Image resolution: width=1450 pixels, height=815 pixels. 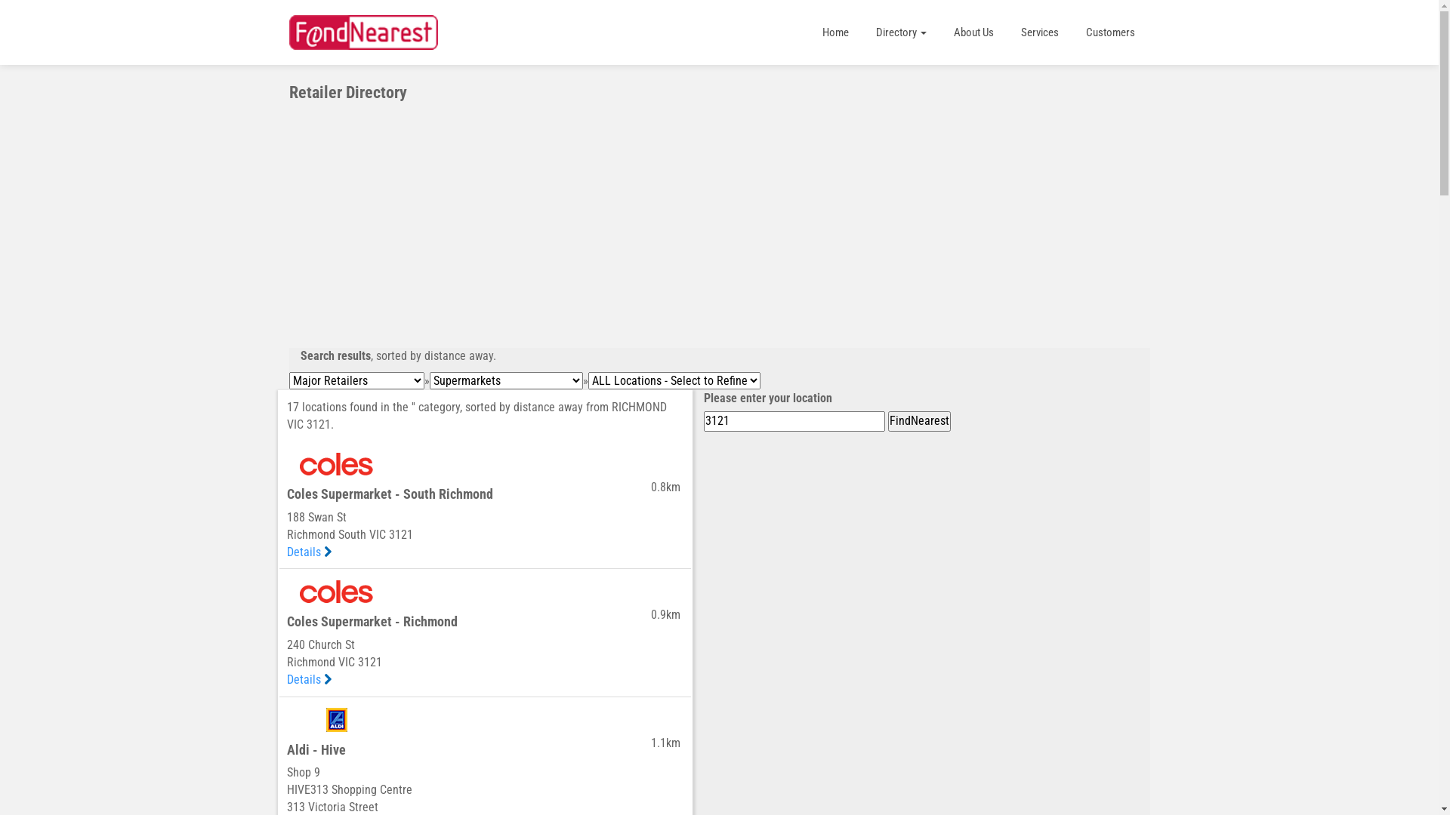 I want to click on Home, so click(x=835, y=32).